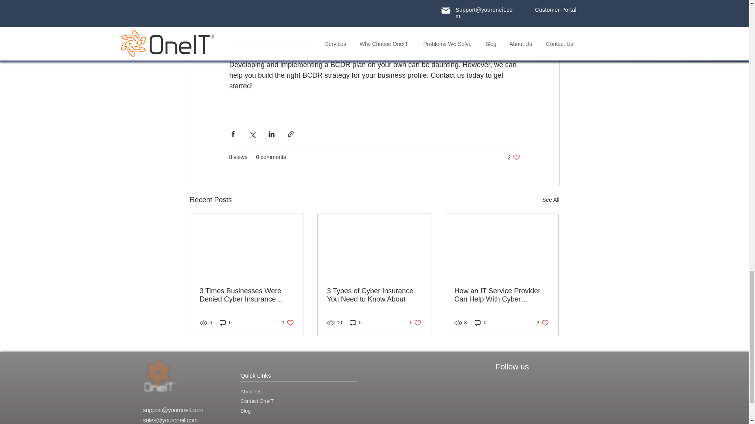 This screenshot has width=755, height=424. I want to click on See All, so click(374, 295).